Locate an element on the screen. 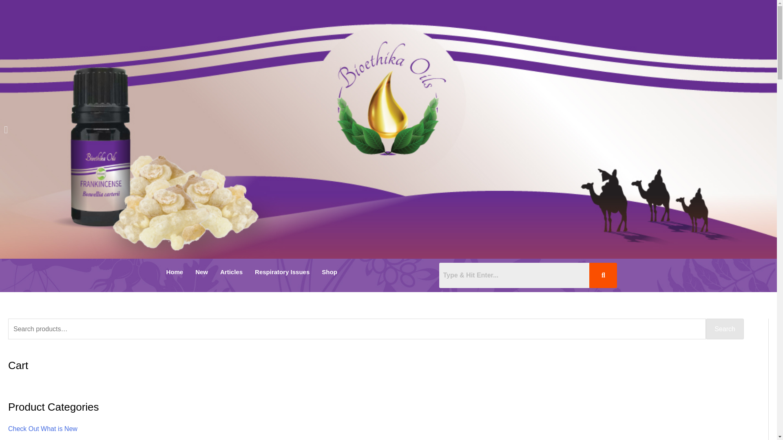  Check Out What is New is located at coordinates (42, 429).